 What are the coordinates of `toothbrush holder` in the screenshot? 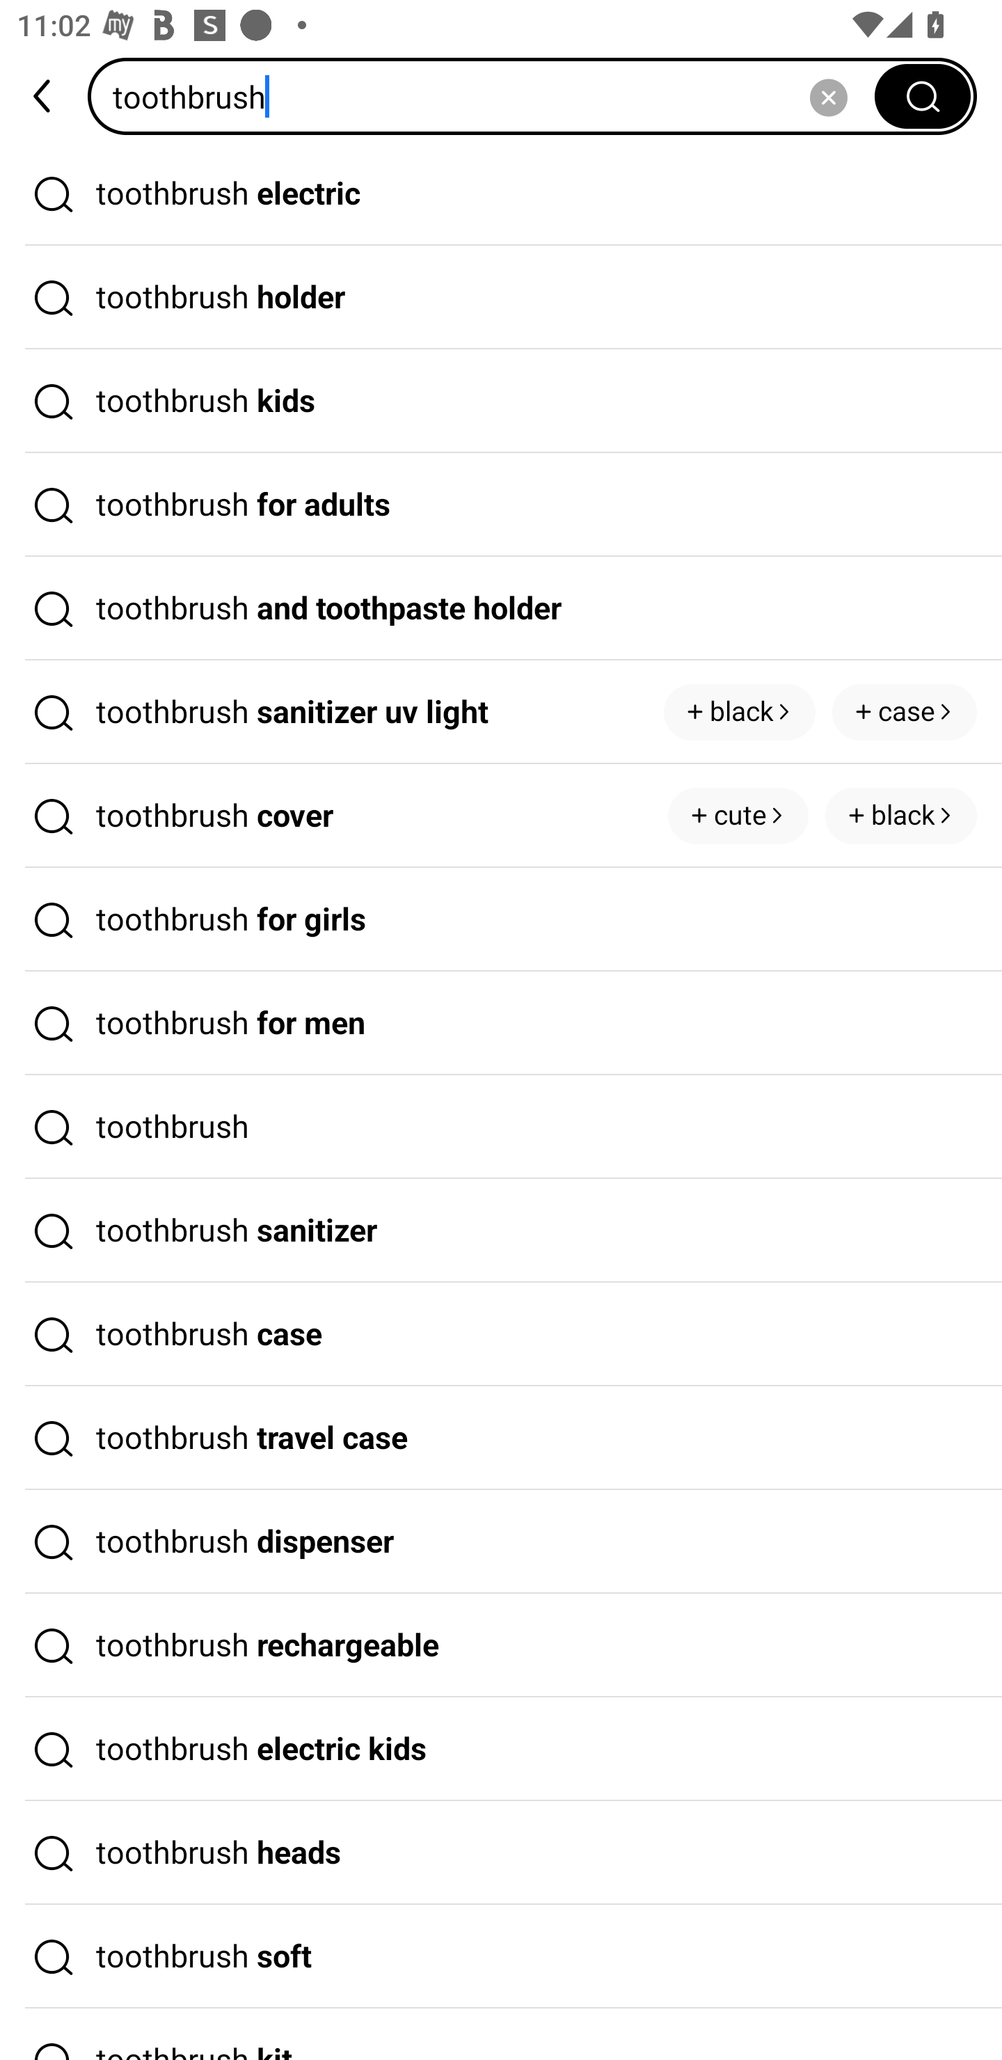 It's located at (501, 298).